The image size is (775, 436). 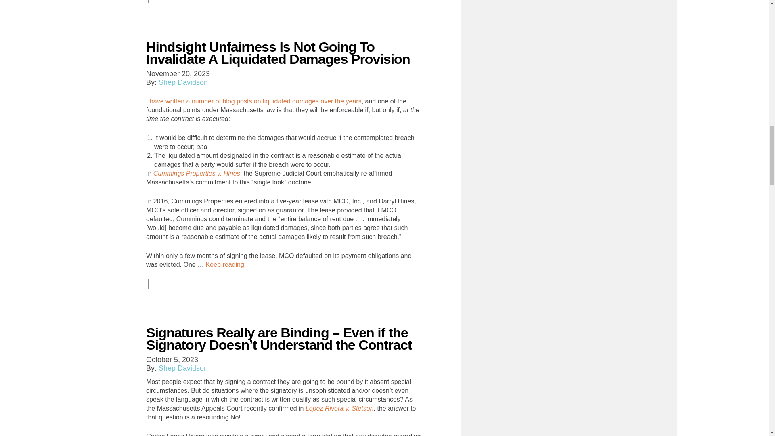 What do you see at coordinates (183, 82) in the screenshot?
I see `Shep Davidson` at bounding box center [183, 82].